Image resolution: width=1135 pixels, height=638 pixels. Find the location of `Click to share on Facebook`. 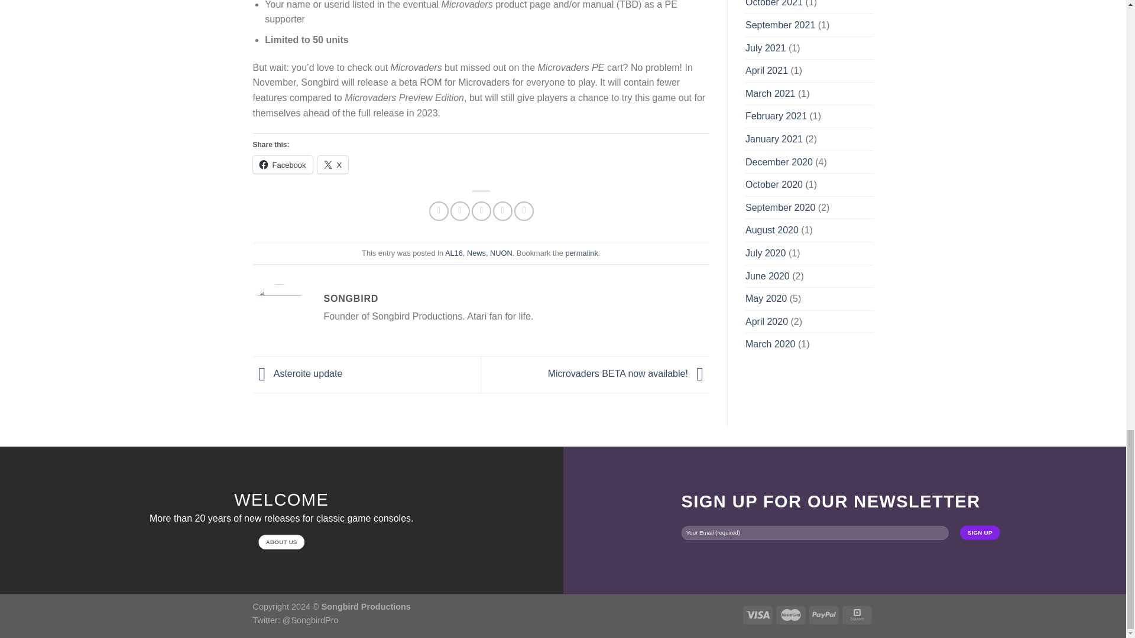

Click to share on Facebook is located at coordinates (283, 164).